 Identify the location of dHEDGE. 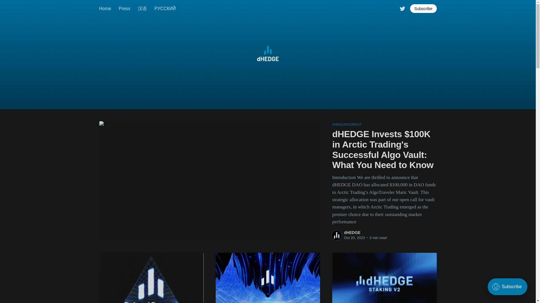
(352, 232).